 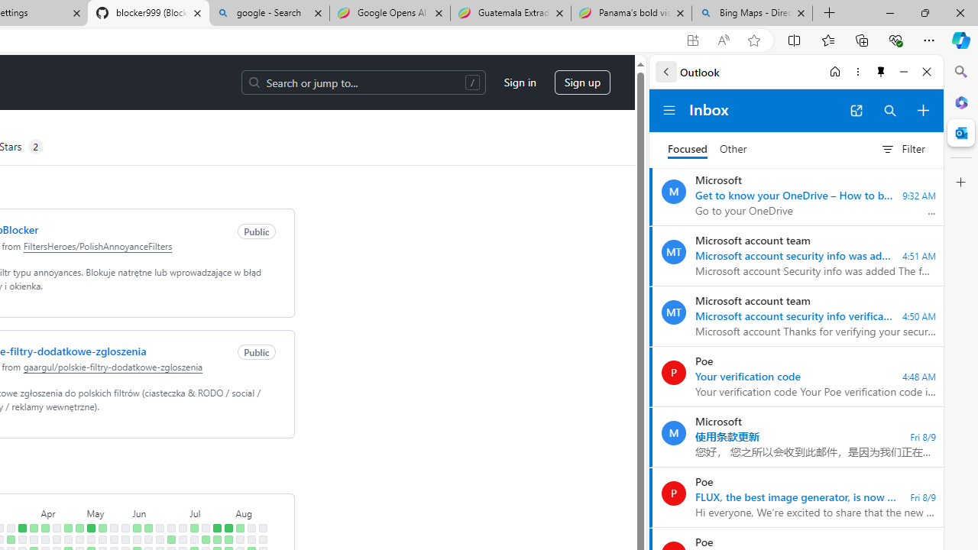 What do you see at coordinates (159, 512) in the screenshot?
I see `June` at bounding box center [159, 512].